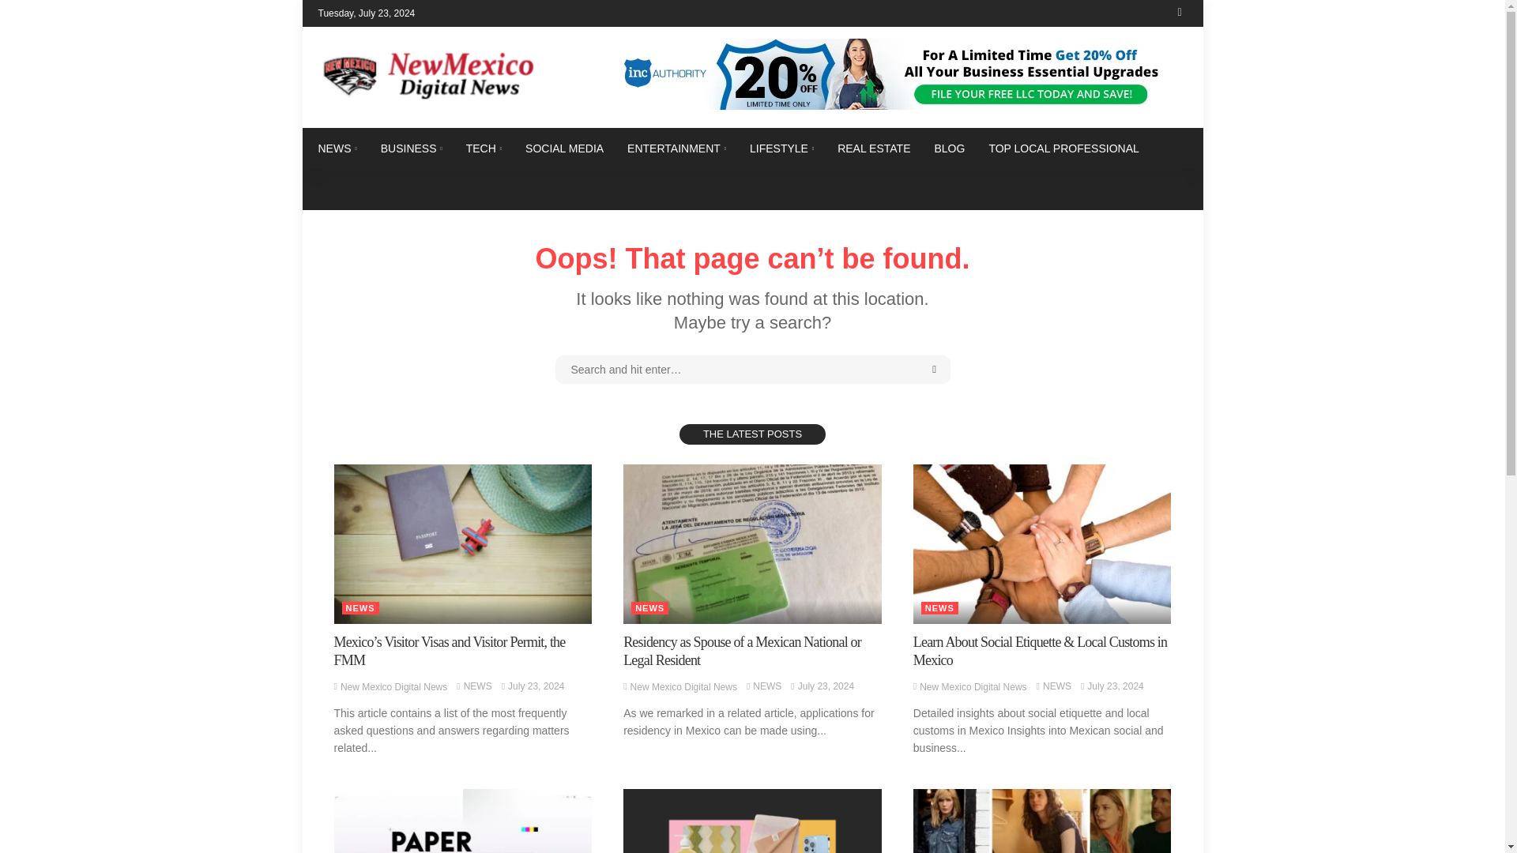  Describe the element at coordinates (484, 148) in the screenshot. I see `TECH` at that location.